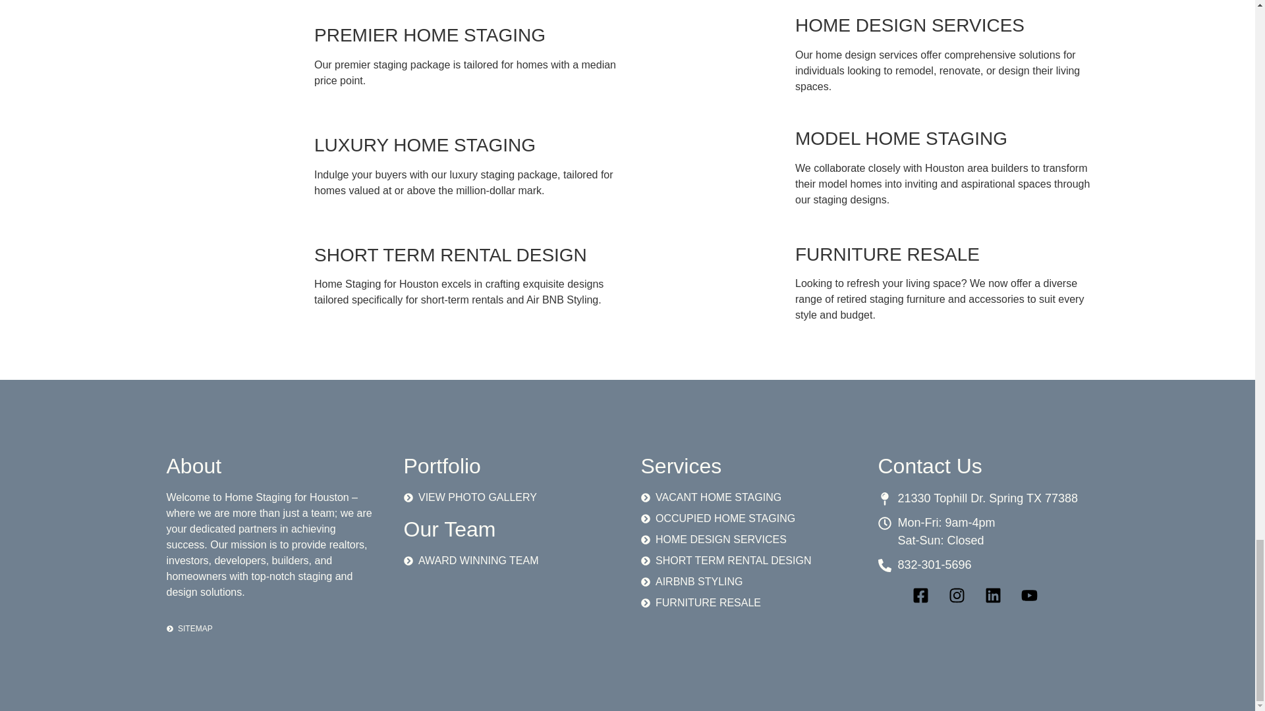 The image size is (1265, 711). What do you see at coordinates (716, 163) in the screenshot?
I see `Portfolio 7` at bounding box center [716, 163].